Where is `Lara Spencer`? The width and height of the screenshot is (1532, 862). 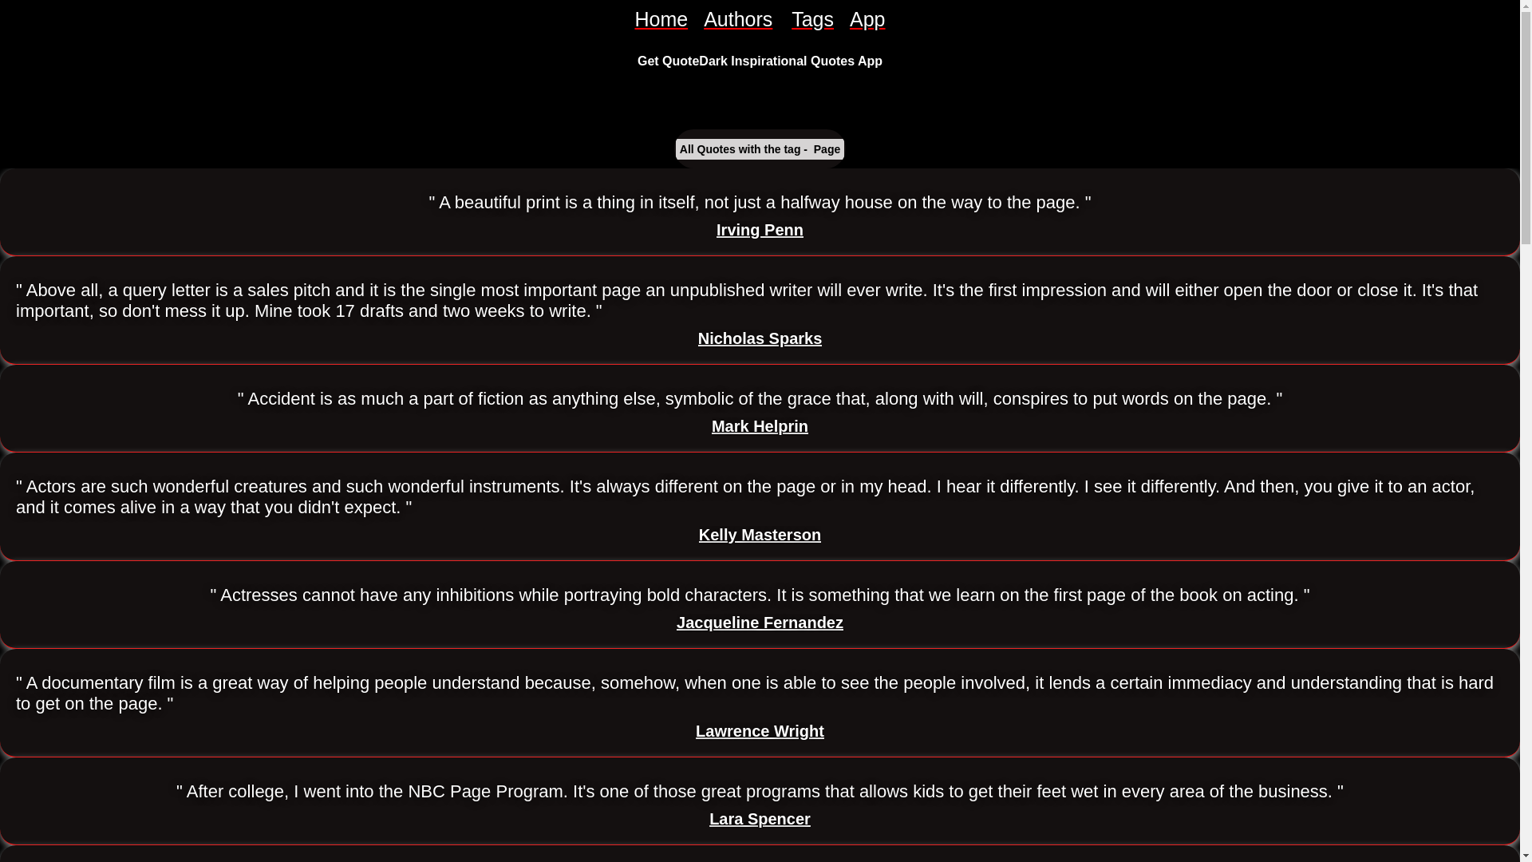 Lara Spencer is located at coordinates (760, 819).